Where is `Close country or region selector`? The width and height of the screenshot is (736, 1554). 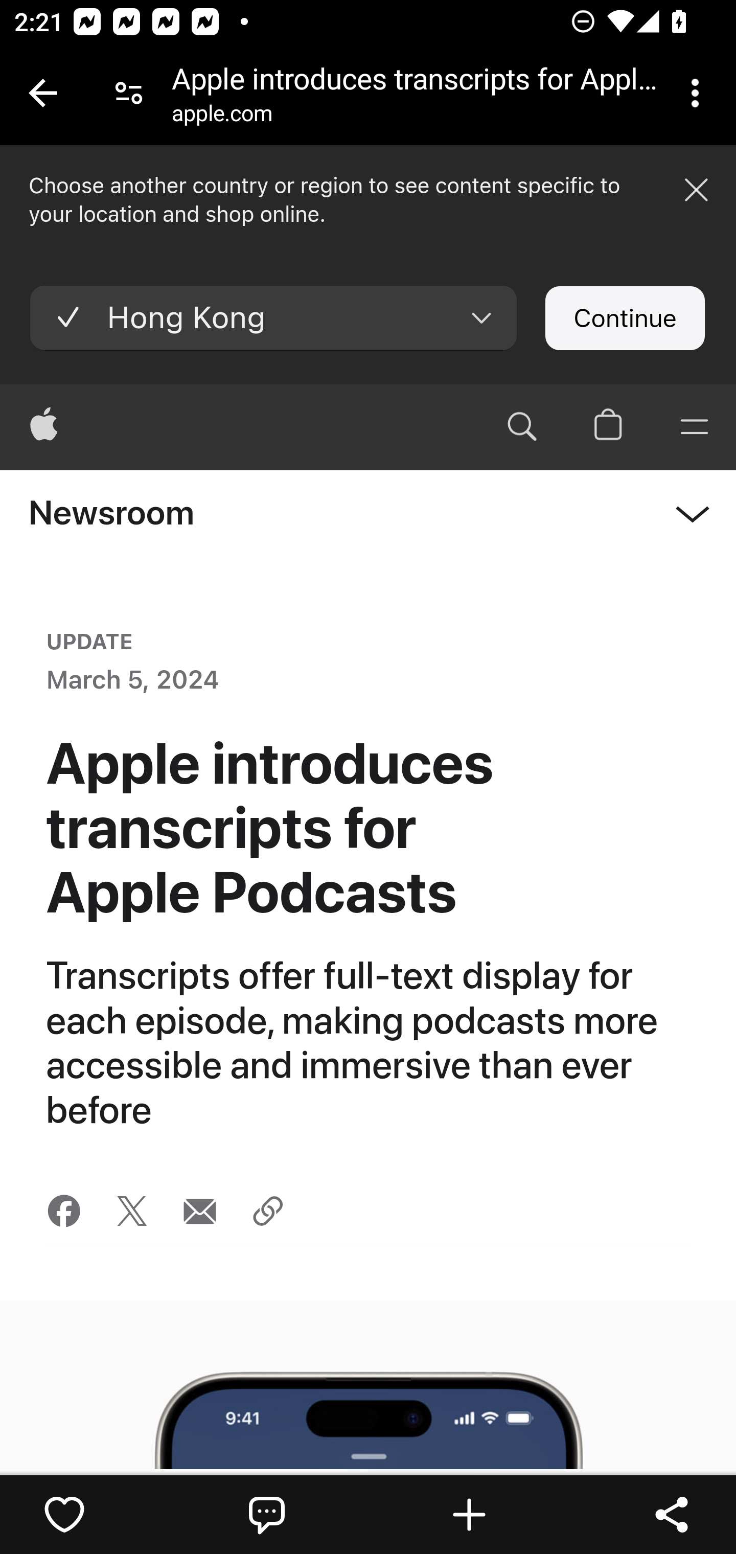 Close country or region selector is located at coordinates (696, 189).